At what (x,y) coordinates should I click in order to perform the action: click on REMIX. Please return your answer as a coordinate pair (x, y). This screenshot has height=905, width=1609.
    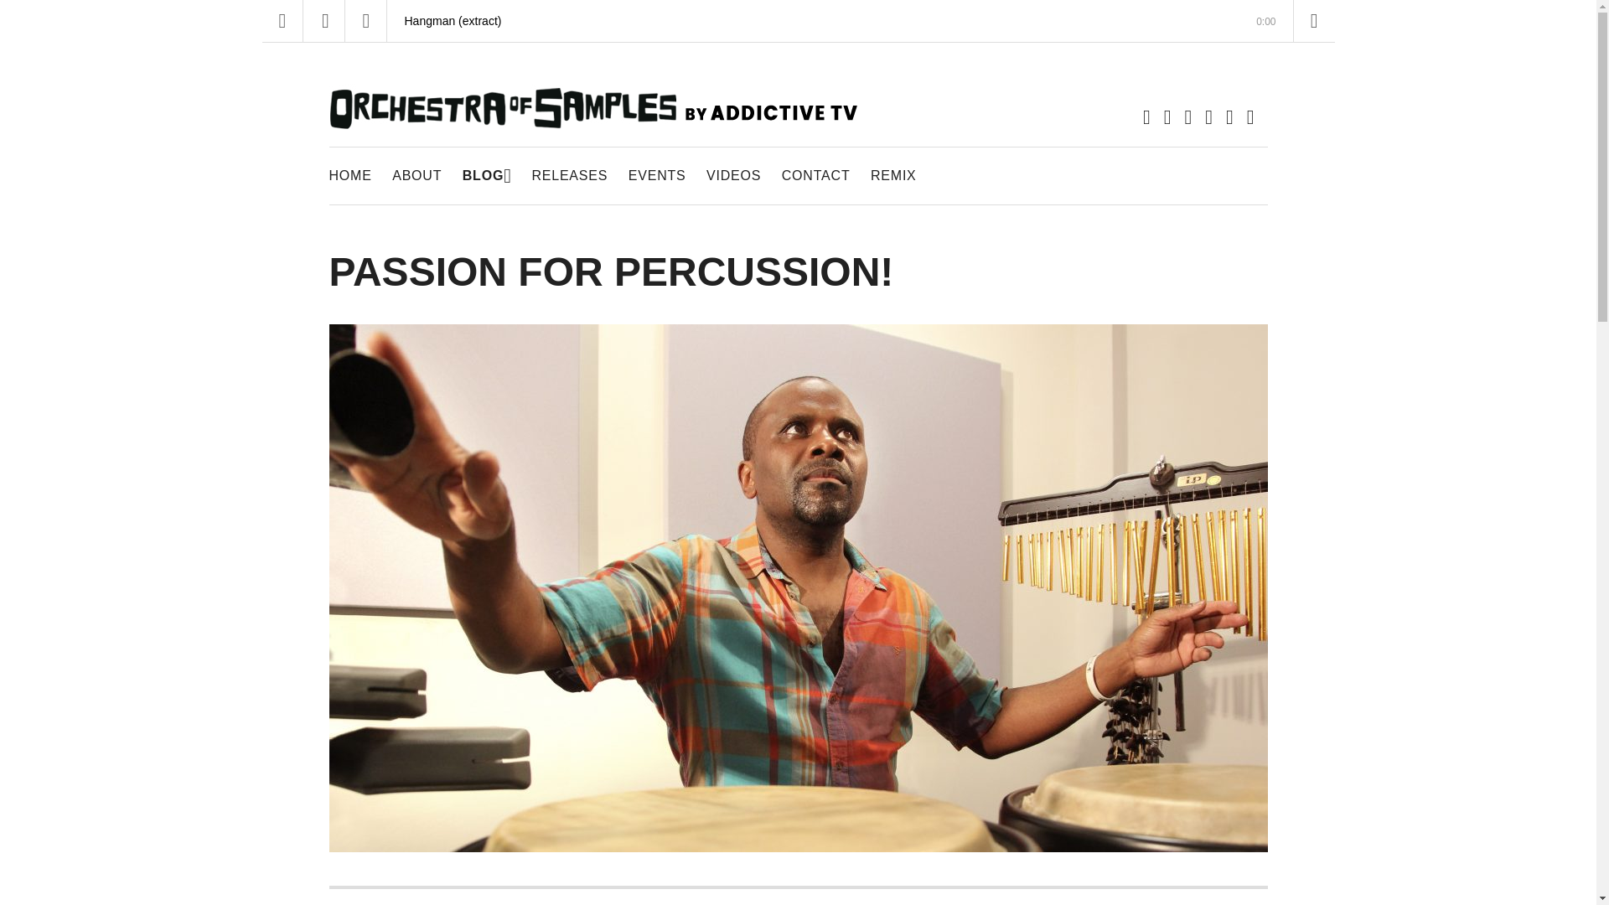
    Looking at the image, I should click on (1314, 20).